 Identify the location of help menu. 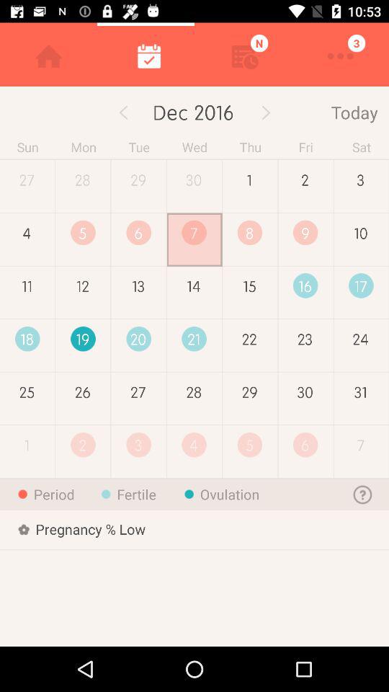
(363, 494).